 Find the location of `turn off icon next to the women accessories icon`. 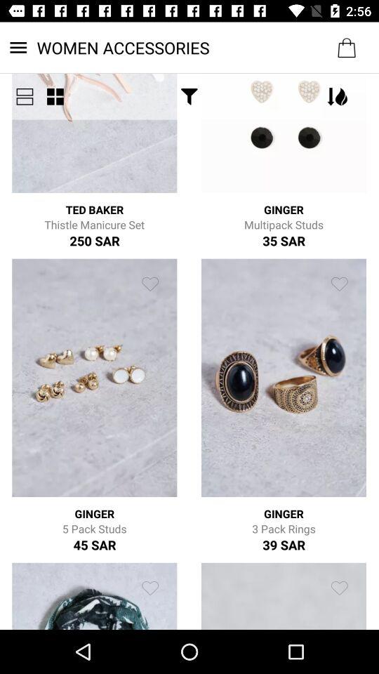

turn off icon next to the women accessories icon is located at coordinates (25, 97).